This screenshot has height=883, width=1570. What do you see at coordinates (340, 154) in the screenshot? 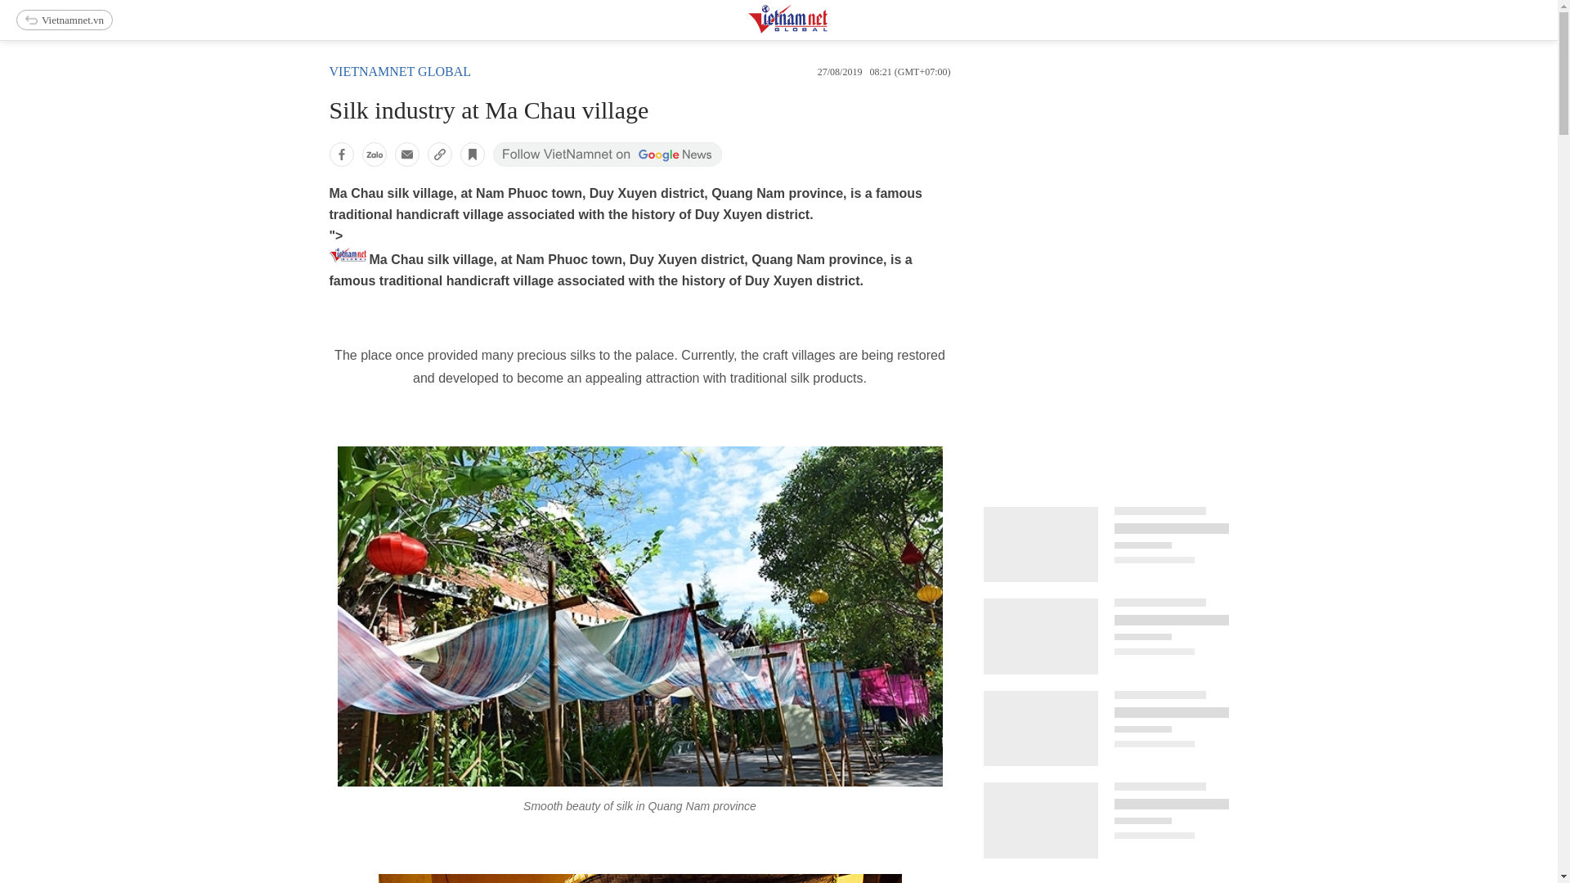
I see `Share the post on facebook` at bounding box center [340, 154].